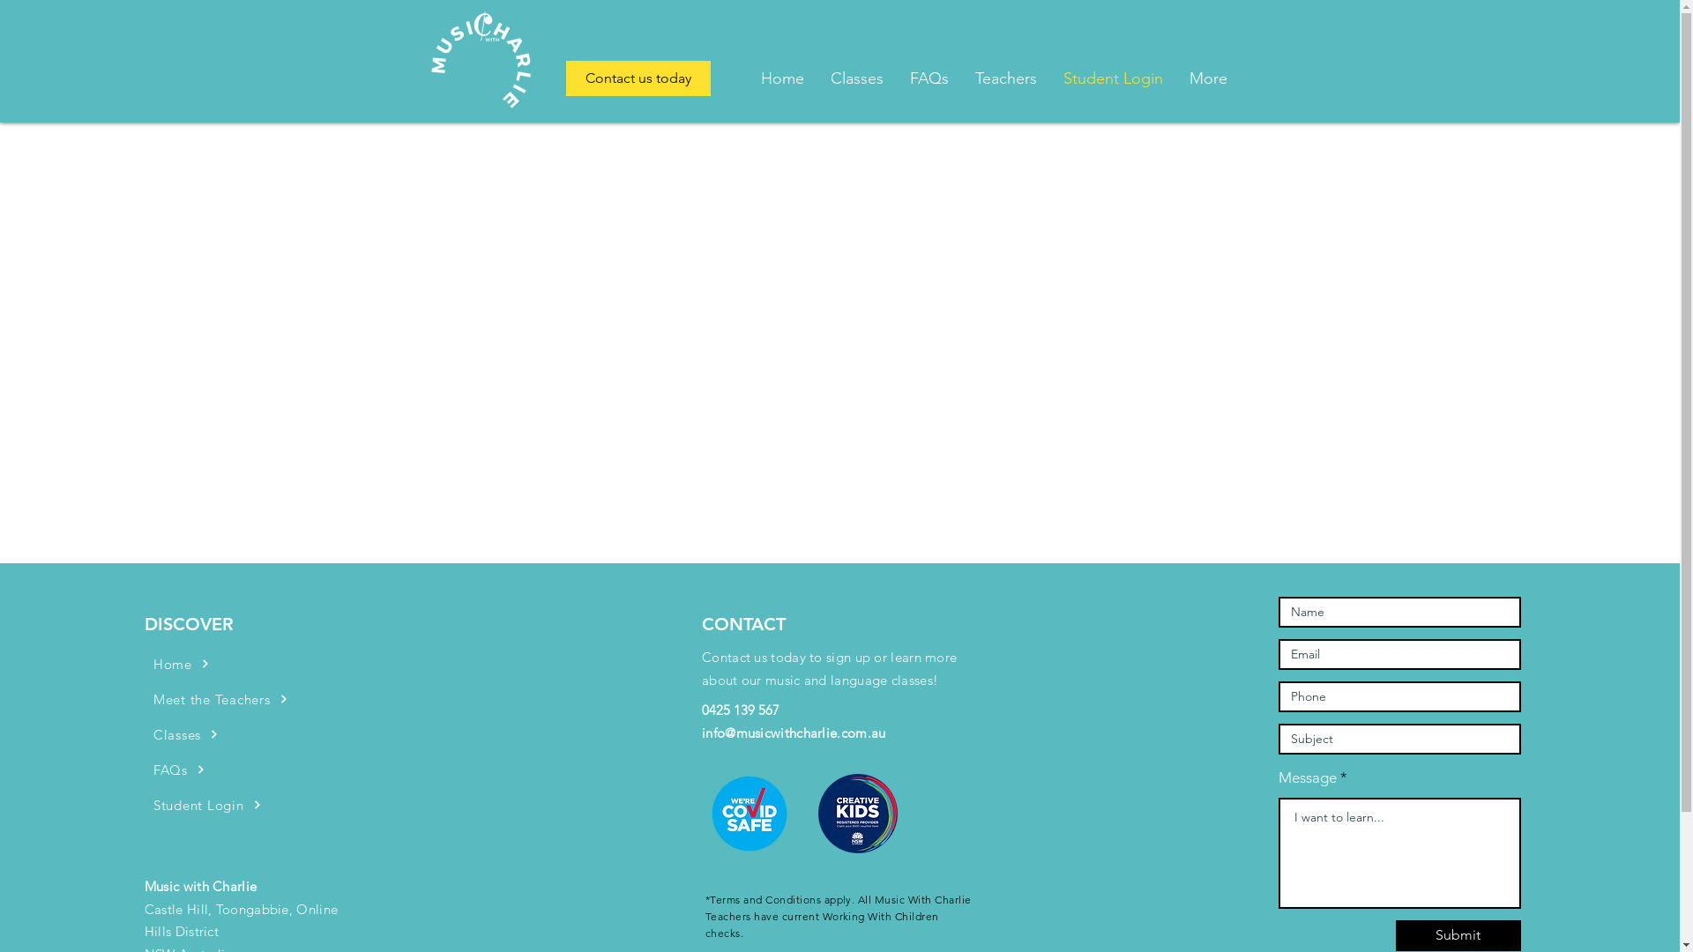  I want to click on Student Login, so click(1113, 78).